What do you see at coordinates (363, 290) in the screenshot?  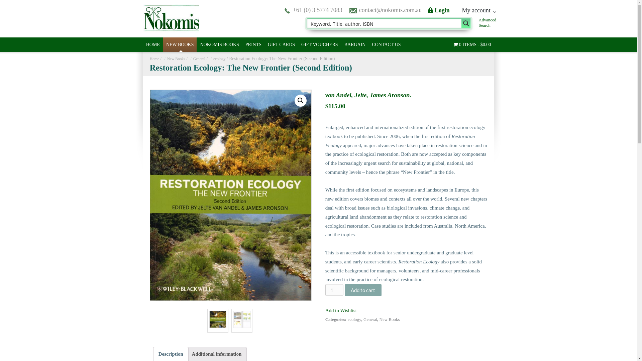 I see `Add to cart` at bounding box center [363, 290].